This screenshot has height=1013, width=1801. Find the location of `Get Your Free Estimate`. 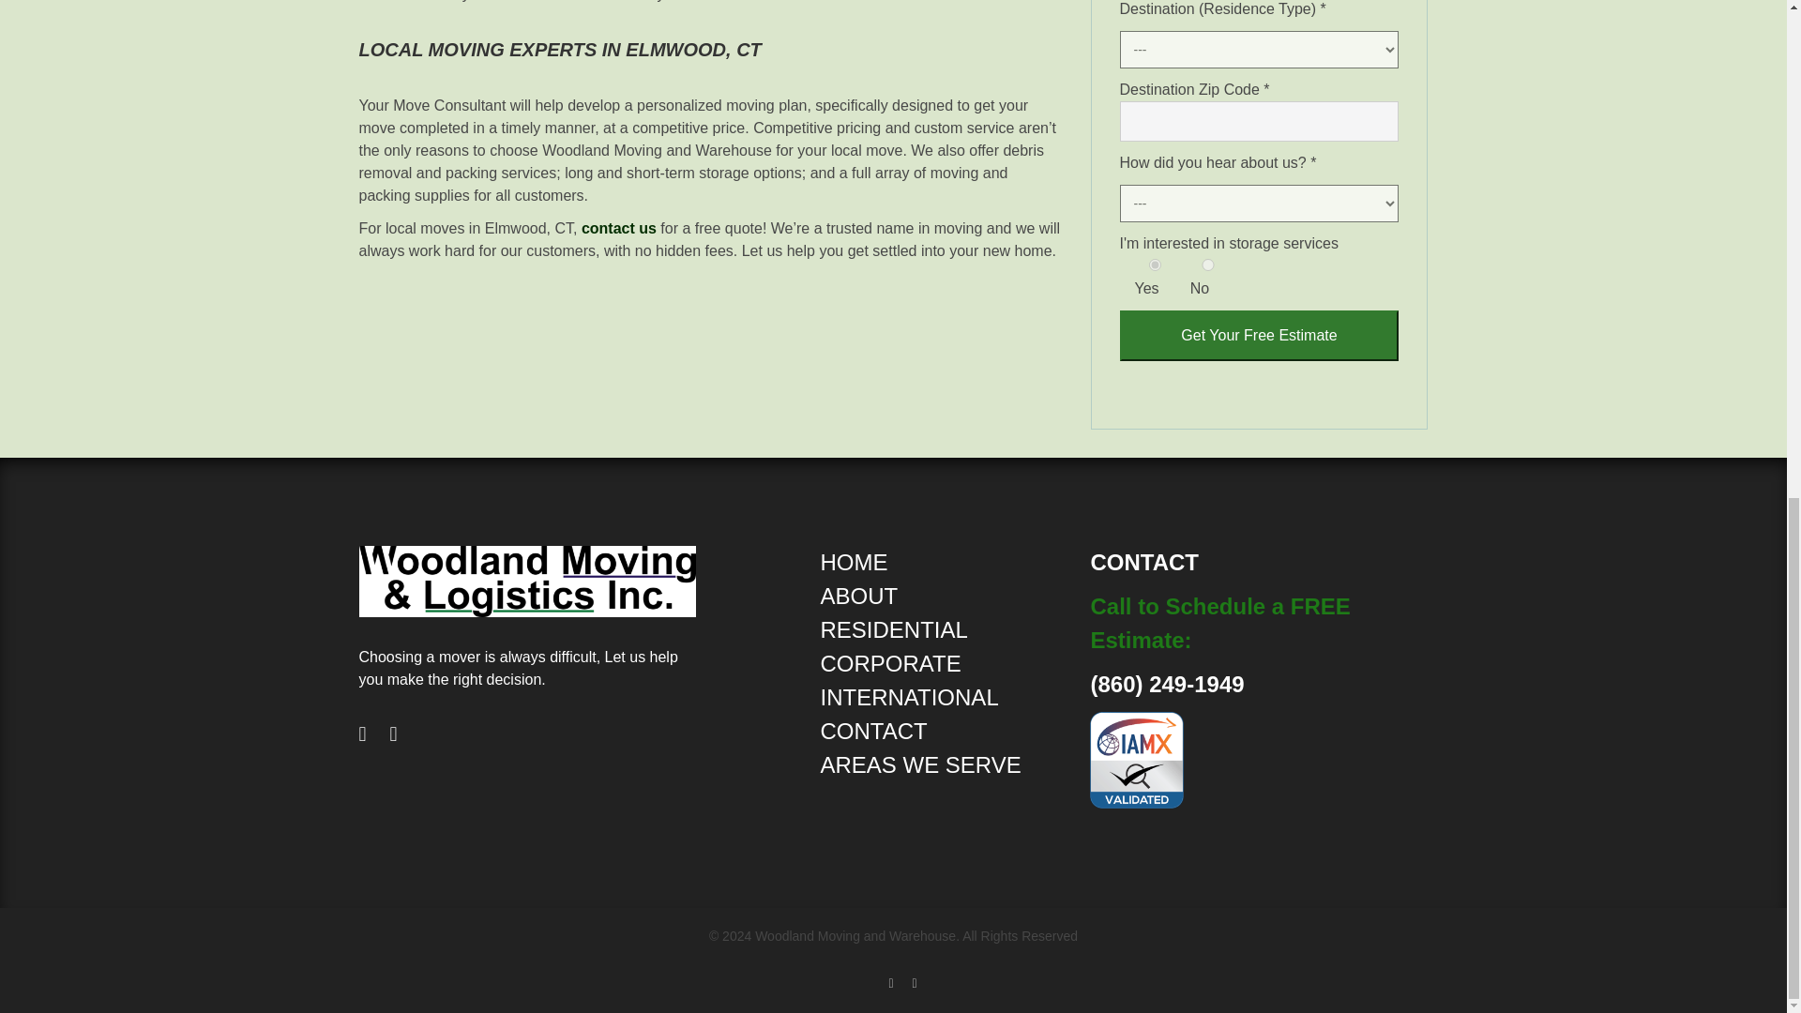

Get Your Free Estimate is located at coordinates (1259, 335).